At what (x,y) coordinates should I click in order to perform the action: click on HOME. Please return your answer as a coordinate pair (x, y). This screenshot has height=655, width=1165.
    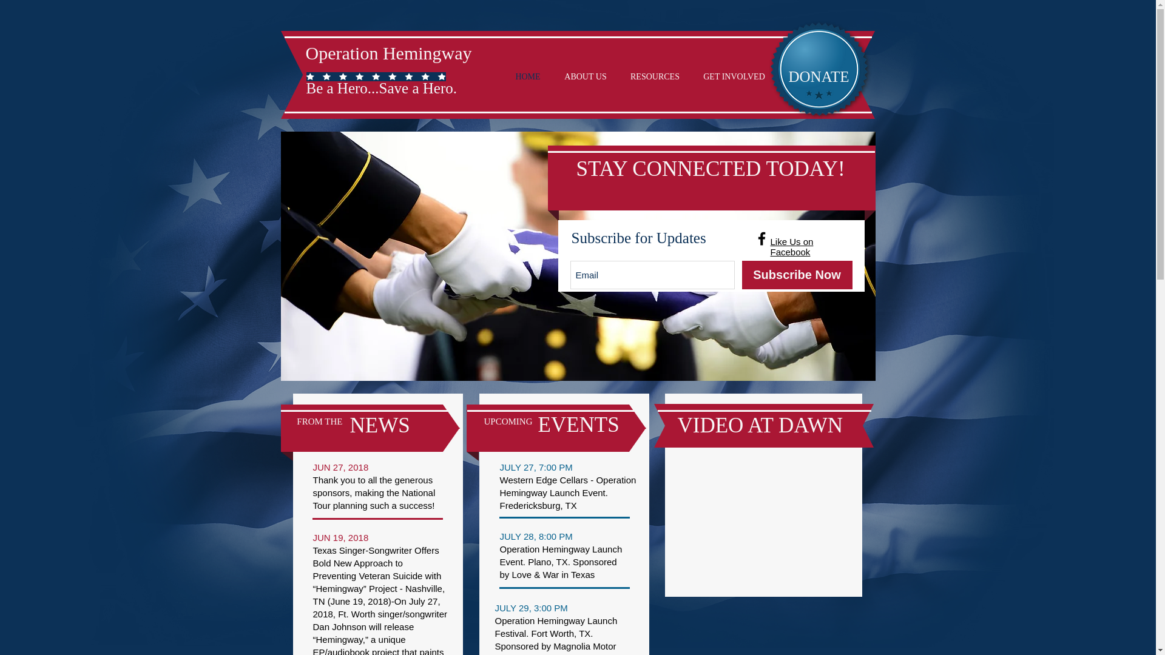
    Looking at the image, I should click on (528, 76).